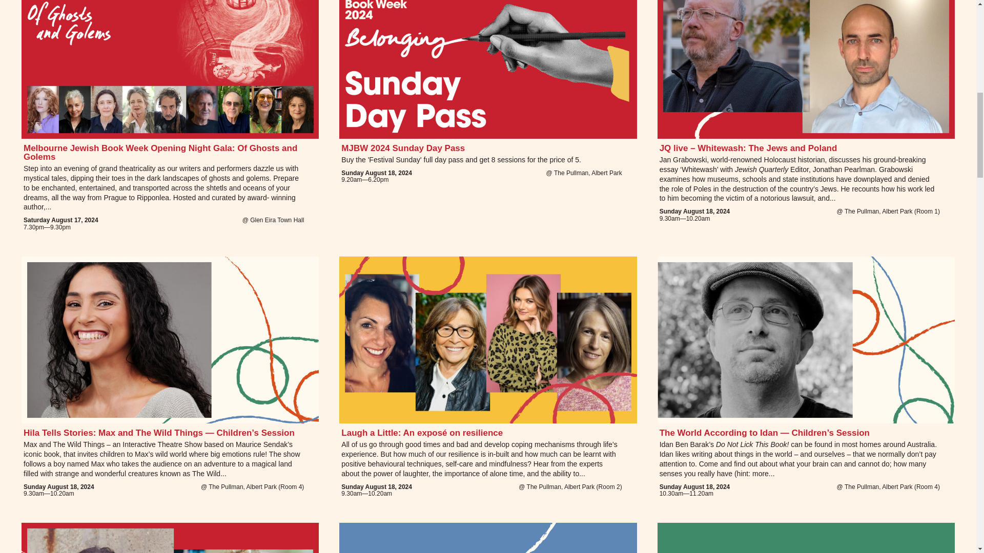 Image resolution: width=984 pixels, height=553 pixels. Describe the element at coordinates (587, 173) in the screenshot. I see `The Pullman, Albert Park` at that location.